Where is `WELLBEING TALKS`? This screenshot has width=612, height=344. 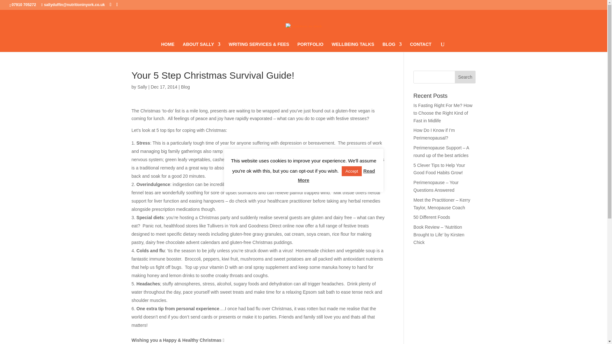
WELLBEING TALKS is located at coordinates (353, 47).